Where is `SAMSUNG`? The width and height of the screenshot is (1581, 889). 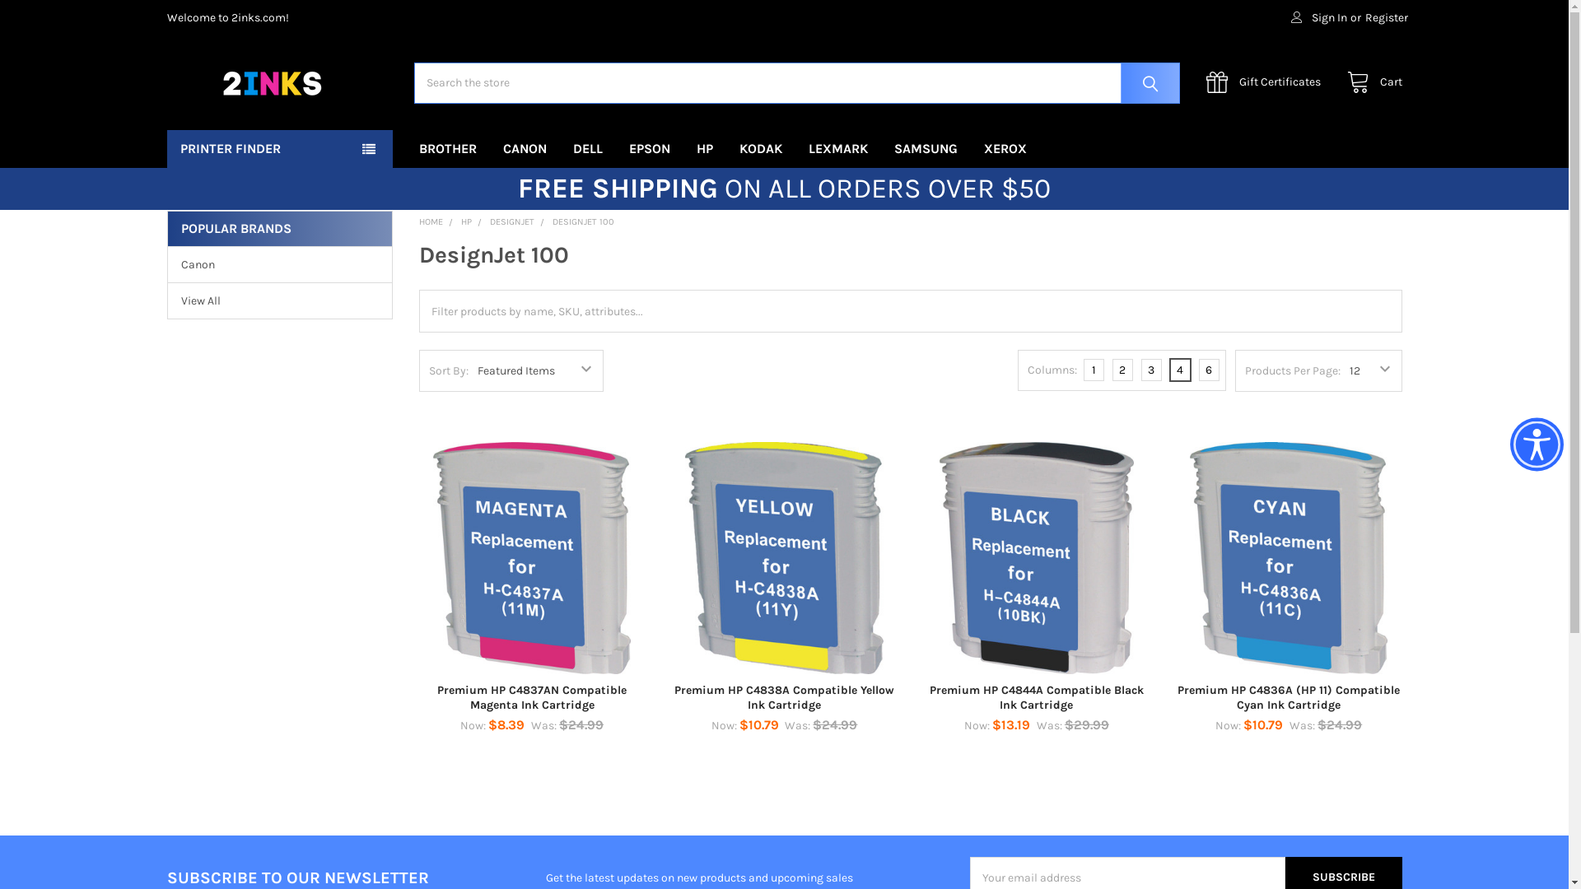
SAMSUNG is located at coordinates (926, 149).